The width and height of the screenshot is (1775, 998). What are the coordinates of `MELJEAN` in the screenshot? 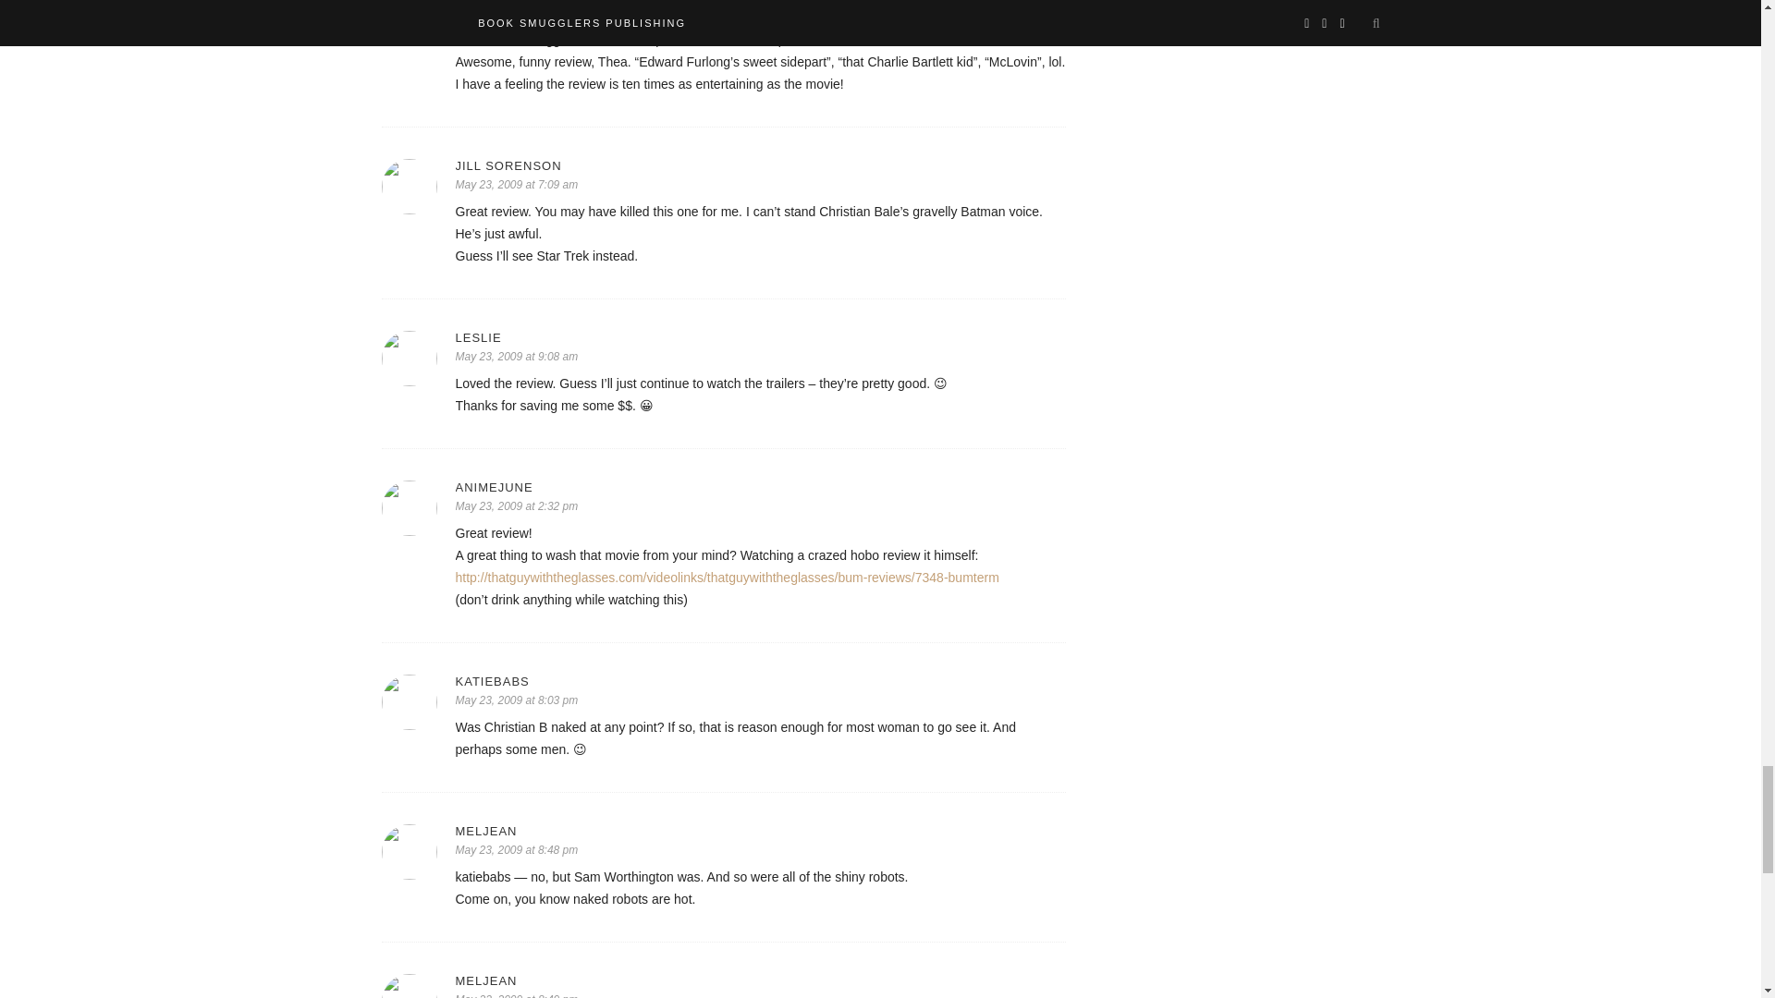 It's located at (760, 981).